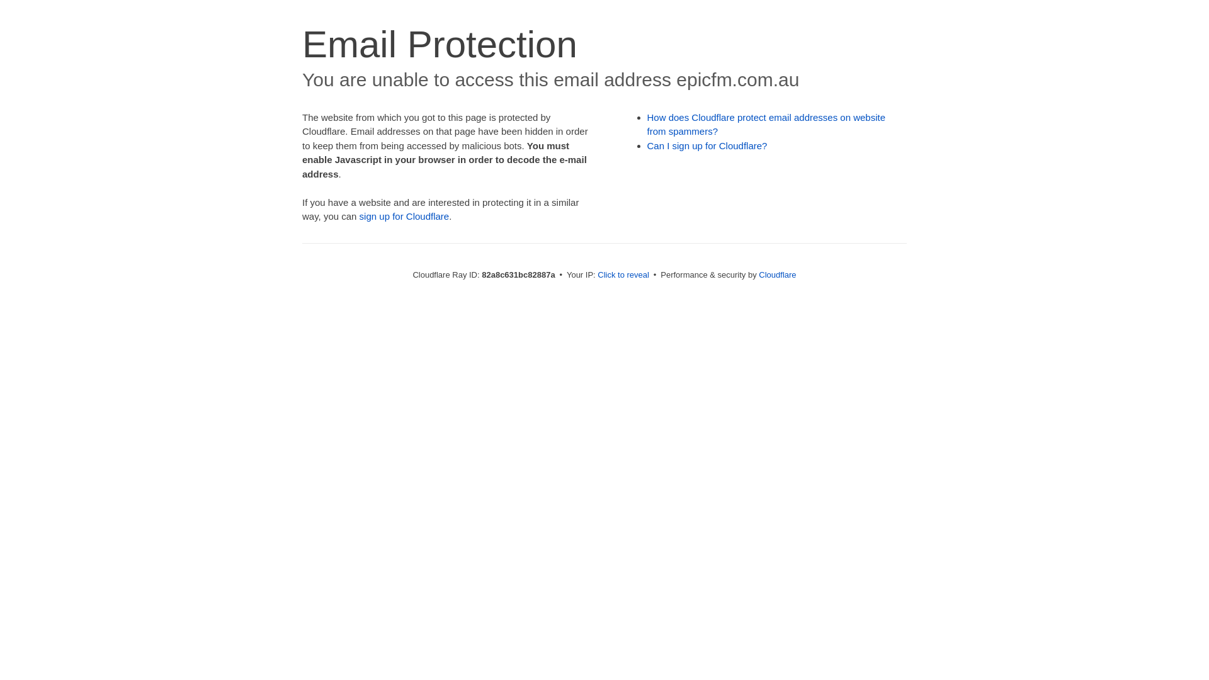 The width and height of the screenshot is (1209, 680). What do you see at coordinates (404, 217) in the screenshot?
I see `sign up for Cloudflare` at bounding box center [404, 217].